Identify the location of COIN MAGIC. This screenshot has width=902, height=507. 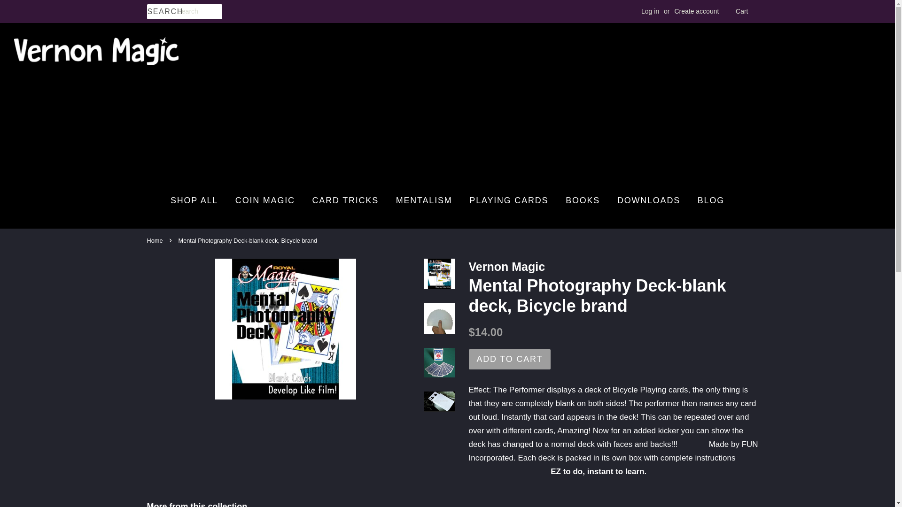
(265, 200).